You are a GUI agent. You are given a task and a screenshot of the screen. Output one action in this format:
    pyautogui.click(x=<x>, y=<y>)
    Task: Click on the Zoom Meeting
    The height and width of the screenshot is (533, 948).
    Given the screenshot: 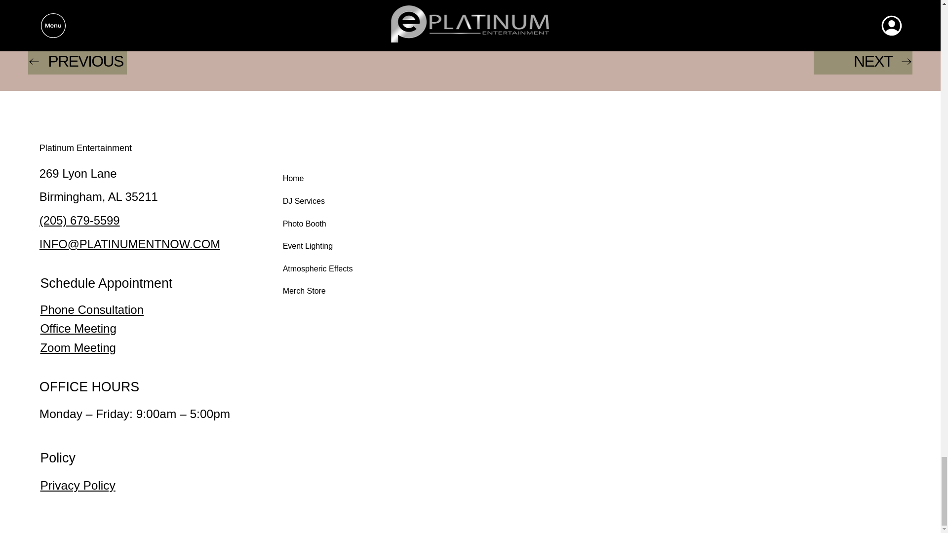 What is the action you would take?
    pyautogui.click(x=78, y=347)
    